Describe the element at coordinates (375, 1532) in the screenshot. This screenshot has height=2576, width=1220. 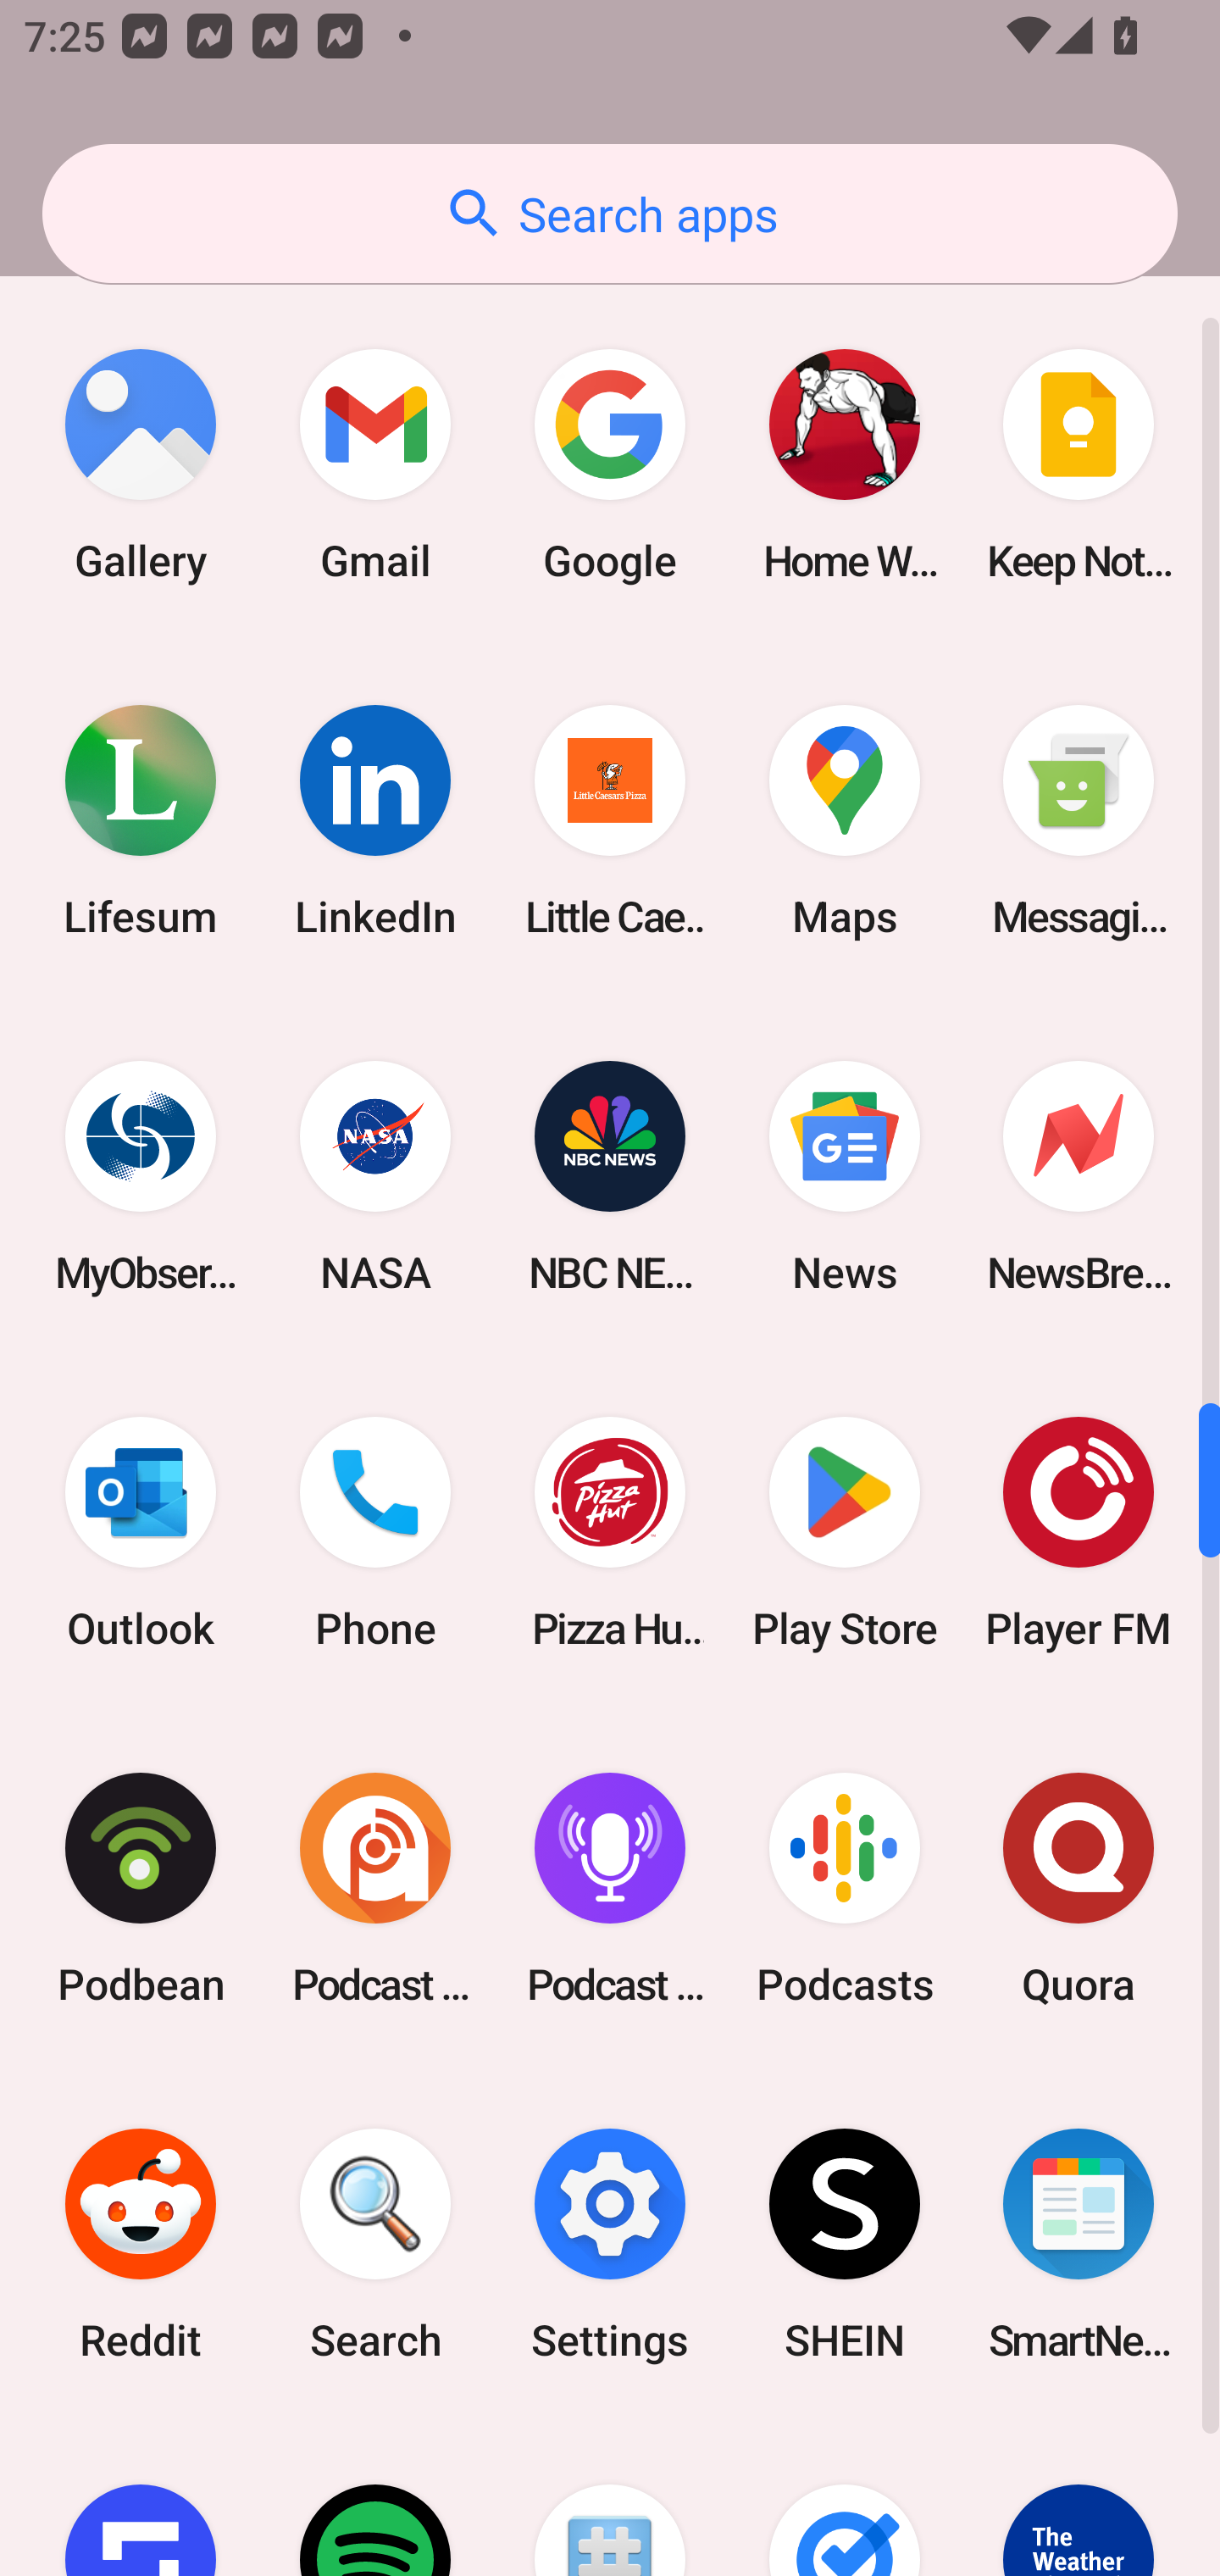
I see `Phone` at that location.